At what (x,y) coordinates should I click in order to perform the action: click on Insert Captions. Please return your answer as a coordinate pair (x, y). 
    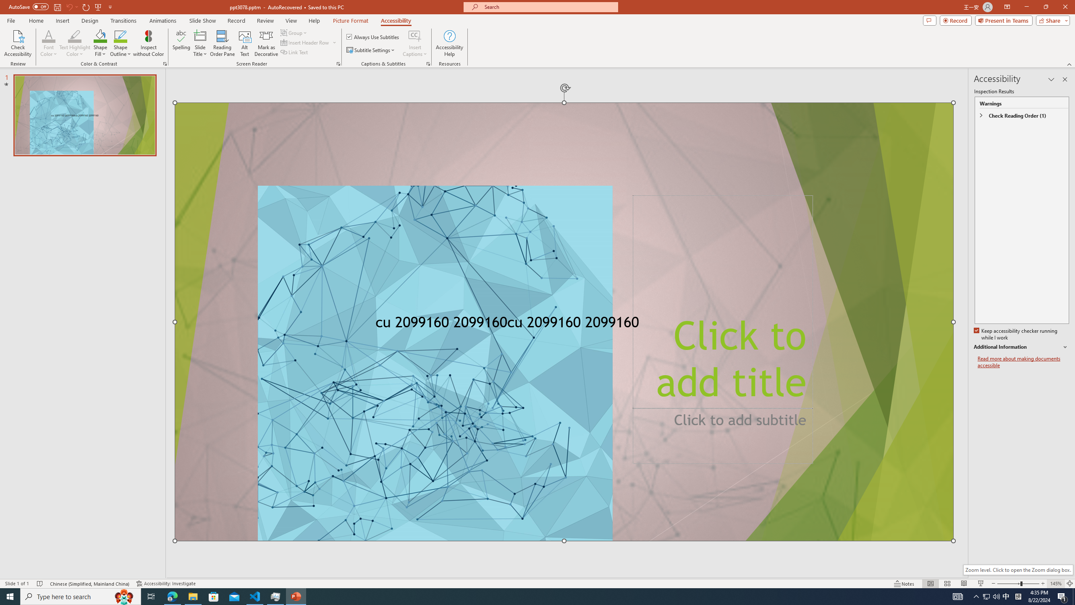
    Looking at the image, I should click on (415, 36).